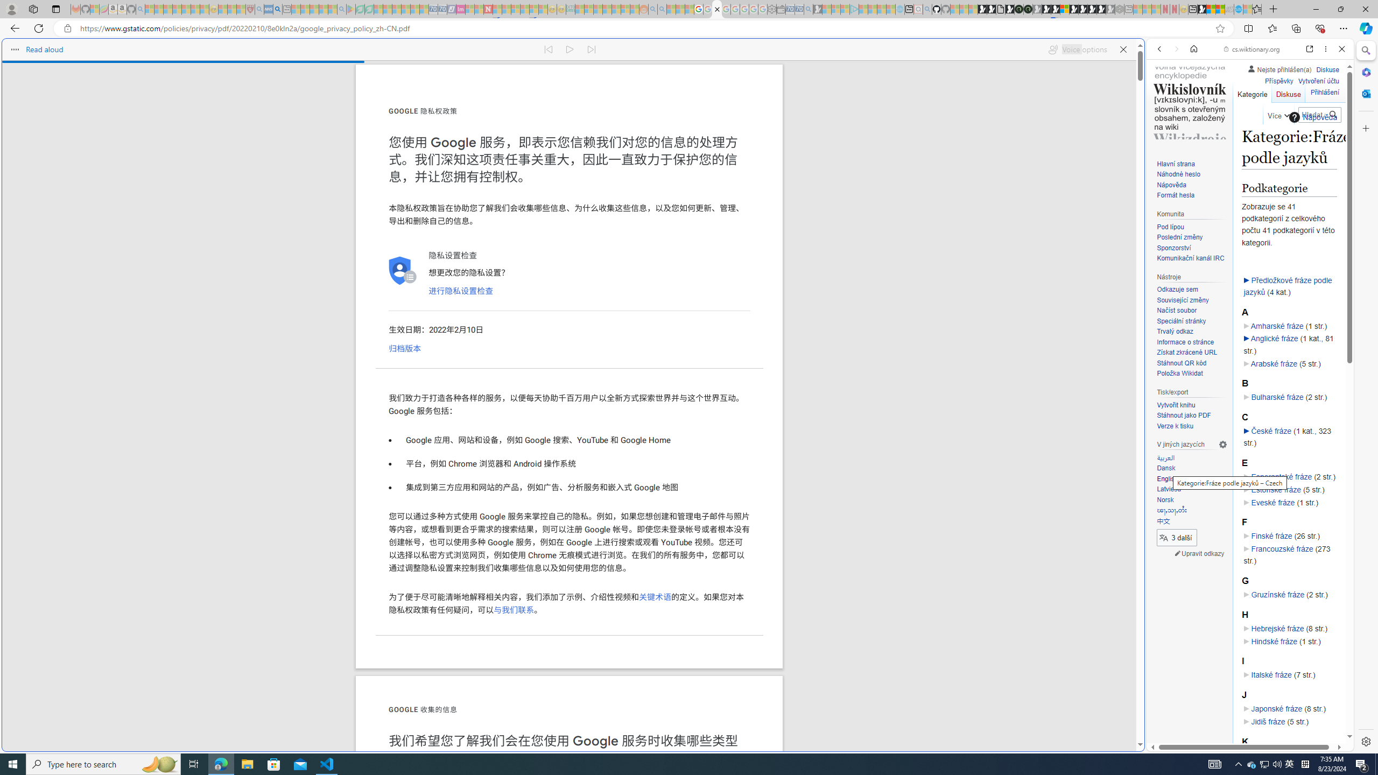  What do you see at coordinates (278, 9) in the screenshot?
I see `utah sues federal government - Search` at bounding box center [278, 9].